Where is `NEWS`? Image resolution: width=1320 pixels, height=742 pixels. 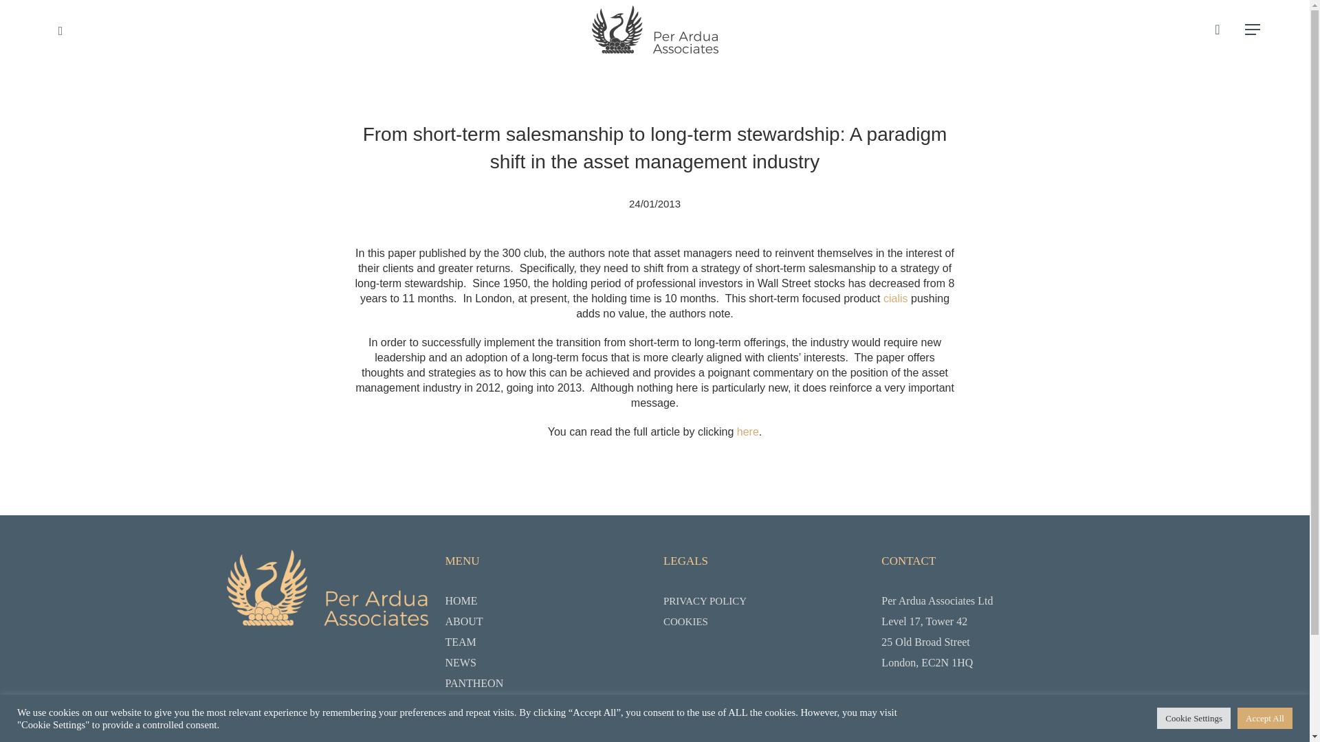
NEWS is located at coordinates (546, 662).